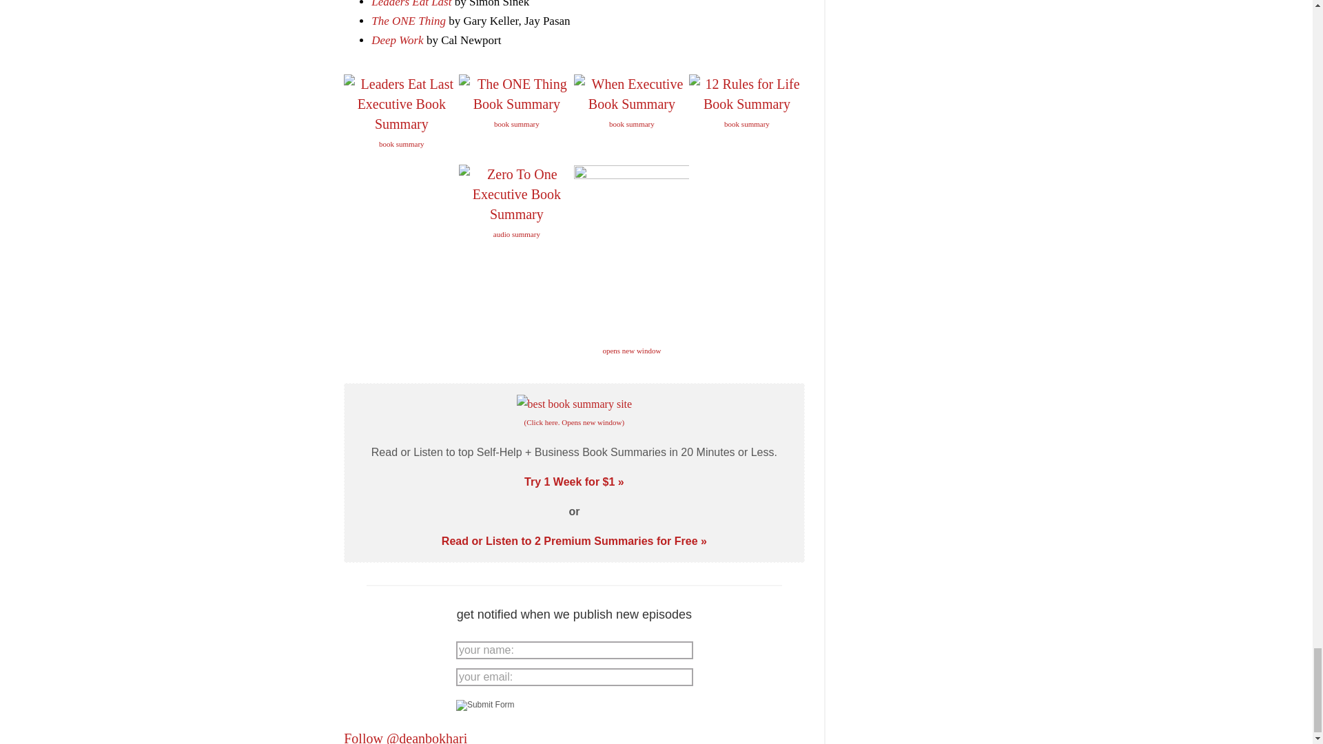  I want to click on your name:, so click(575, 650).